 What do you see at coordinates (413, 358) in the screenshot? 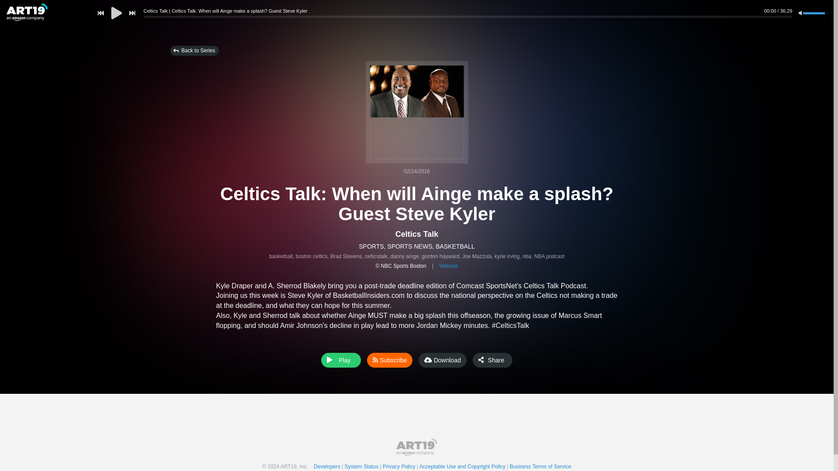
I see `Amazon Music` at bounding box center [413, 358].